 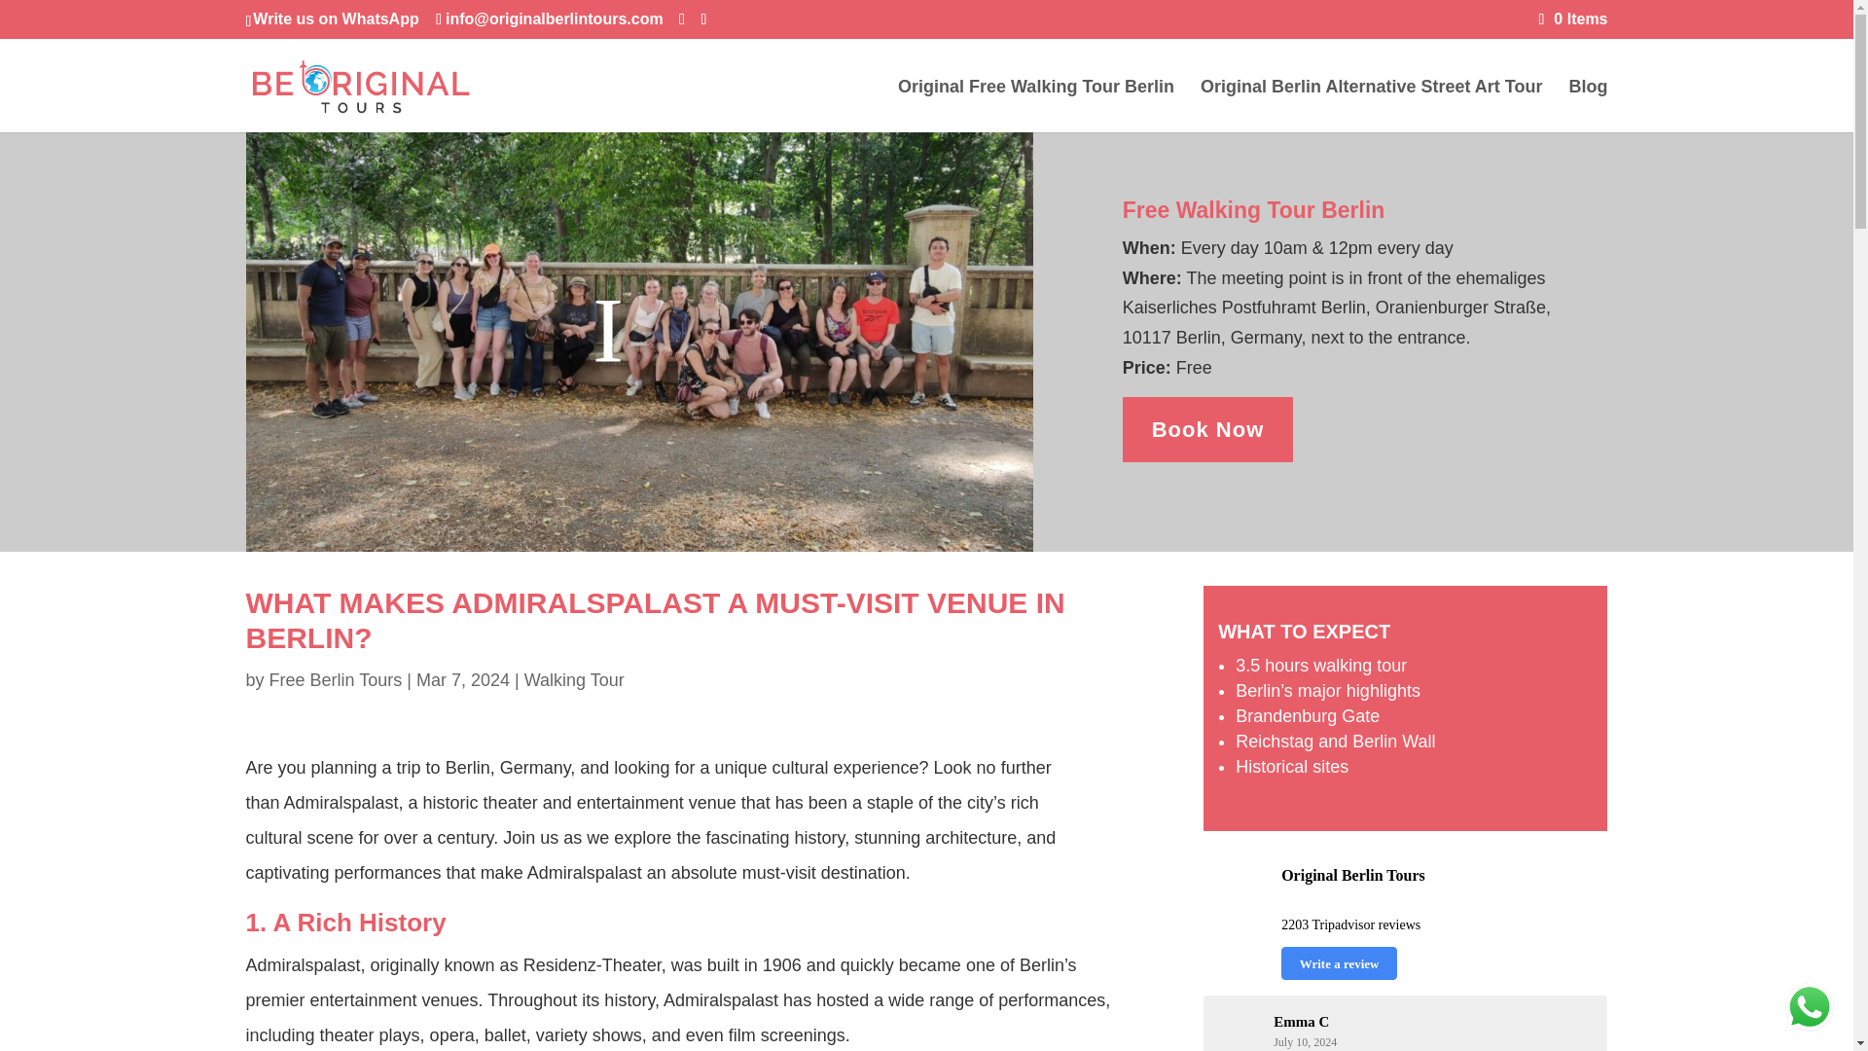 I want to click on Write a review, so click(x=1339, y=963).